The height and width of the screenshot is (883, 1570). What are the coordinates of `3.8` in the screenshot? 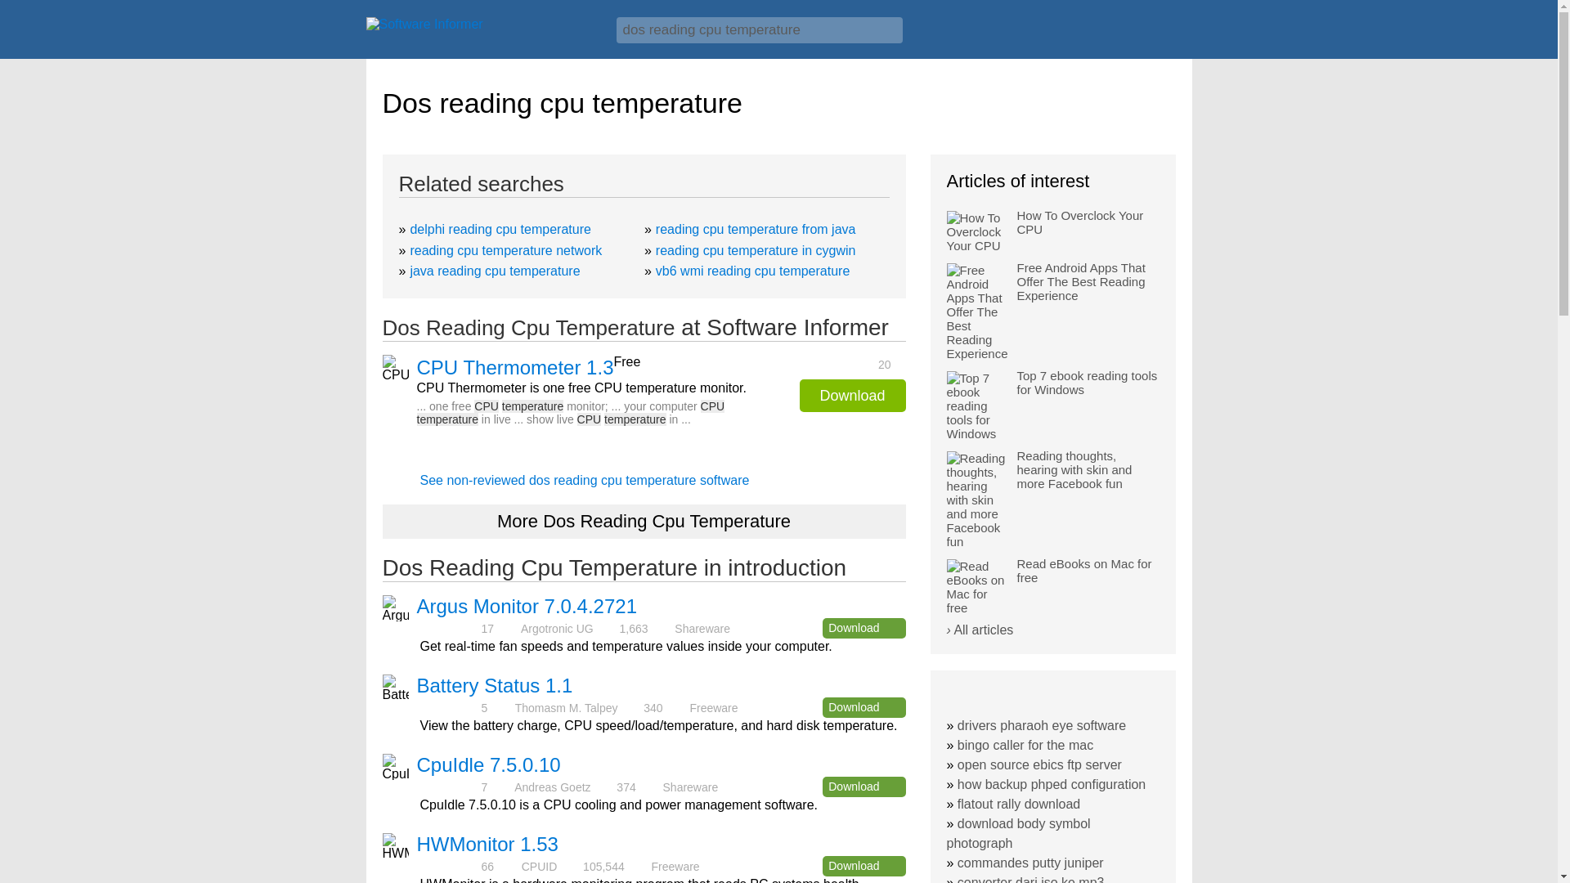 It's located at (448, 866).